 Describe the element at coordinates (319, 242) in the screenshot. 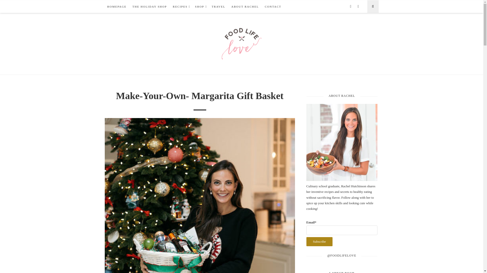

I see `Subscribe` at that location.